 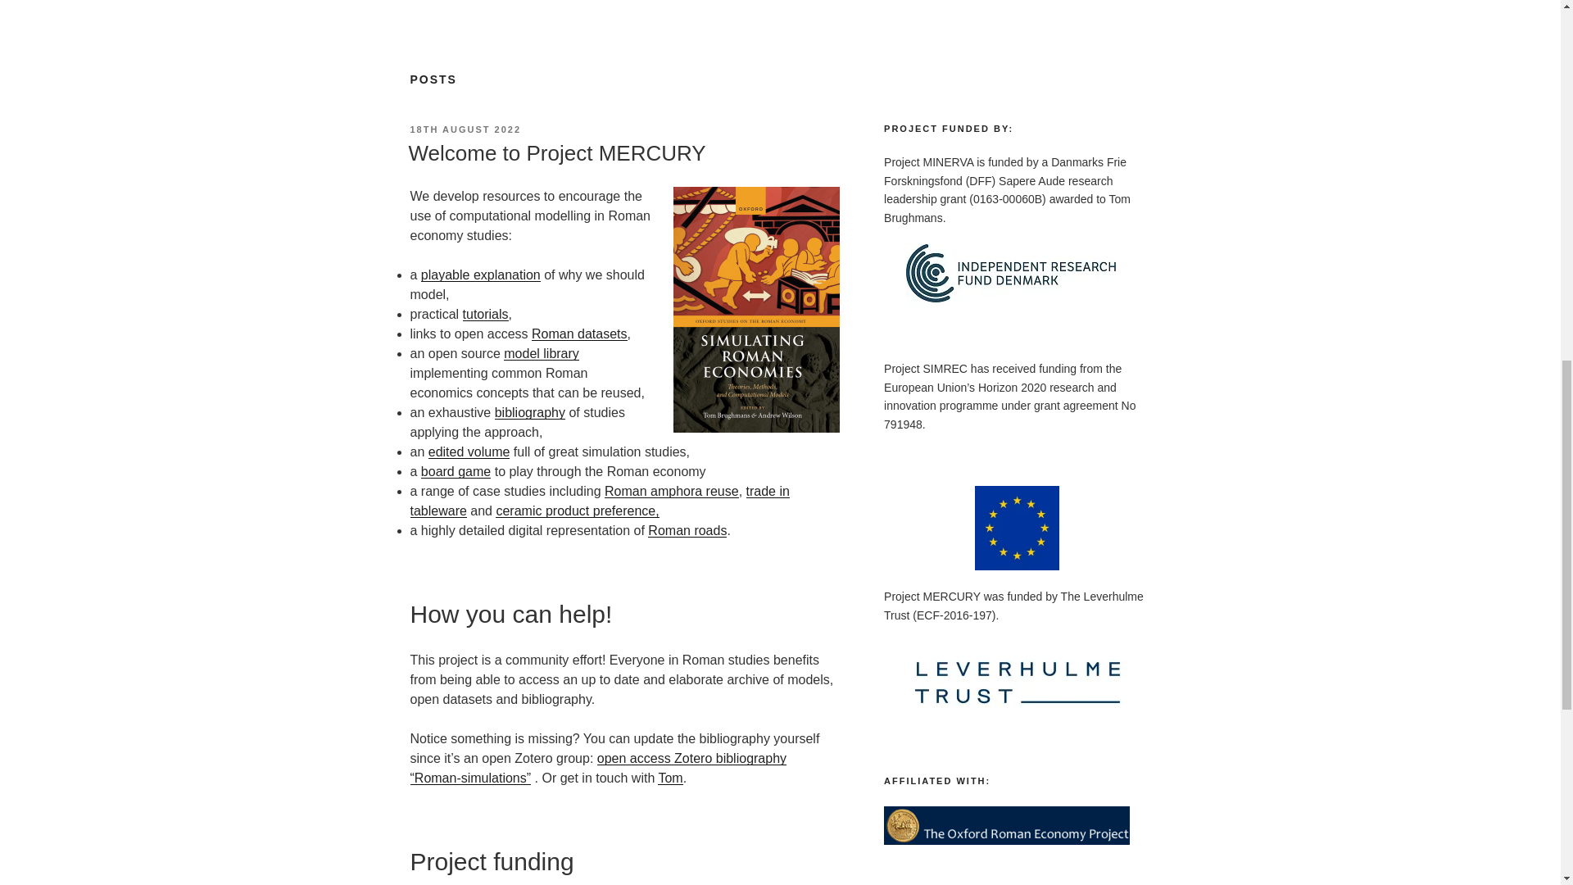 What do you see at coordinates (672, 491) in the screenshot?
I see `Roman amphora reuse` at bounding box center [672, 491].